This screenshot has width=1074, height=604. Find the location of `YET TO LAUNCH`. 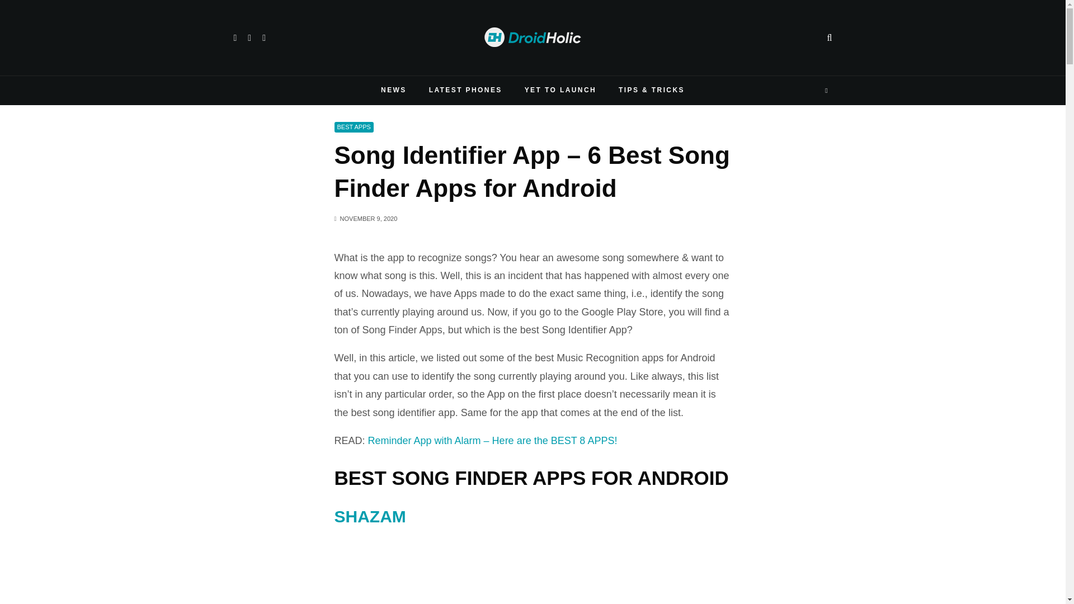

YET TO LAUNCH is located at coordinates (560, 91).